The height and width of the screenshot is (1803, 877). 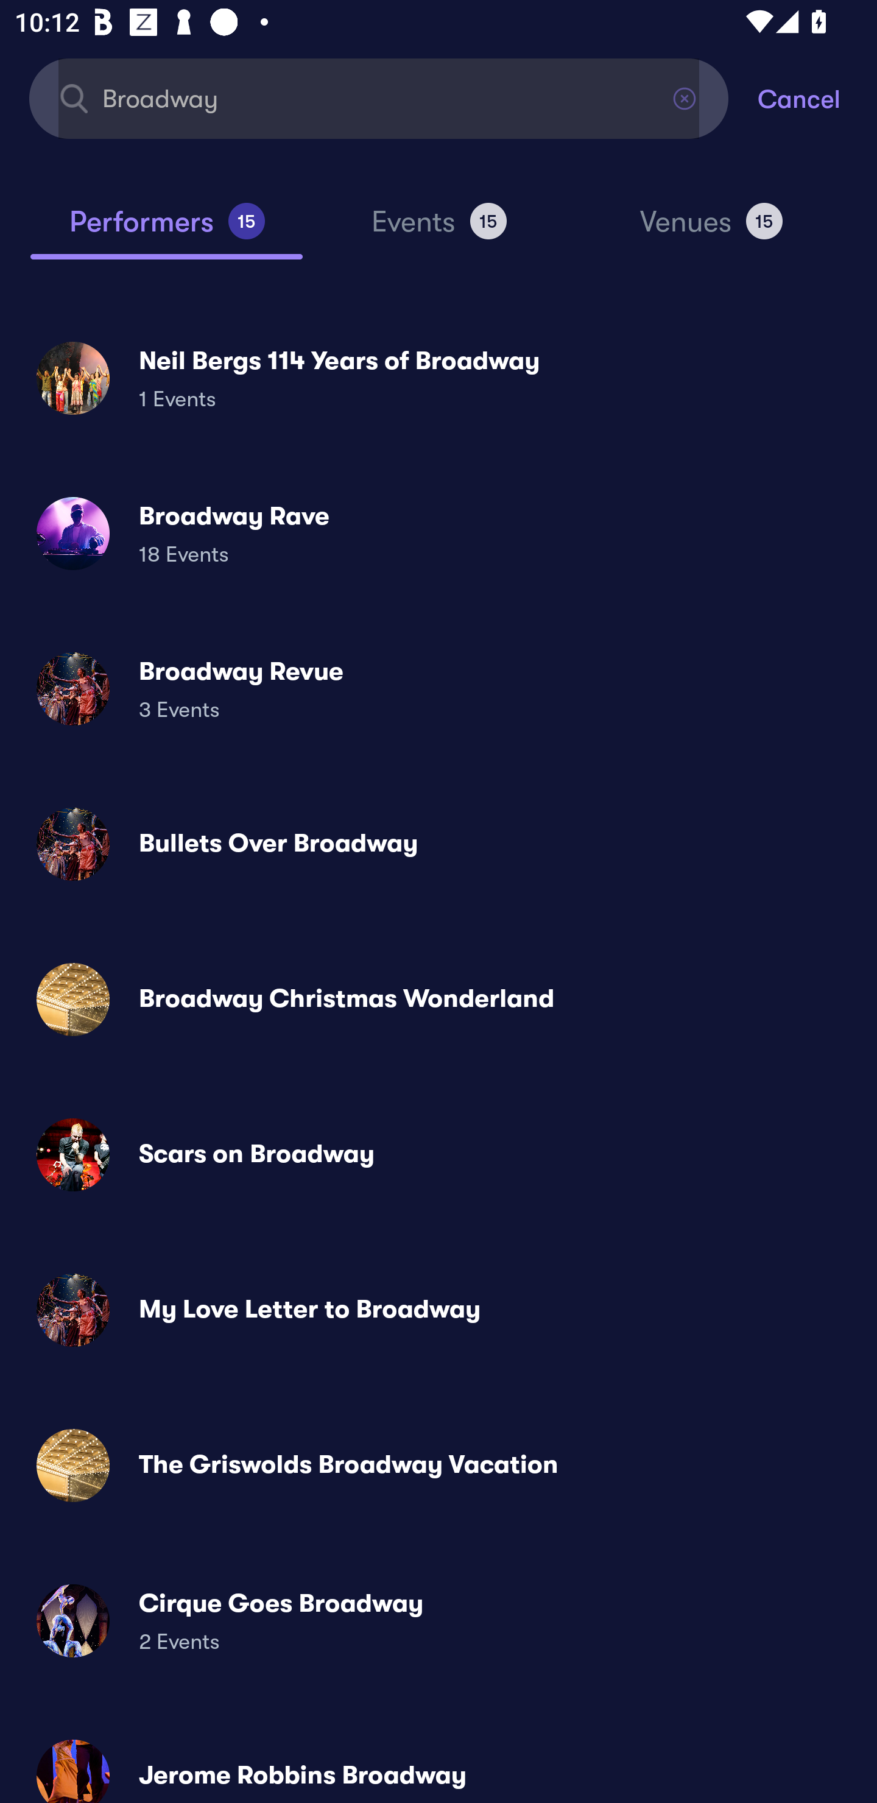 What do you see at coordinates (817, 97) in the screenshot?
I see `Cancel` at bounding box center [817, 97].